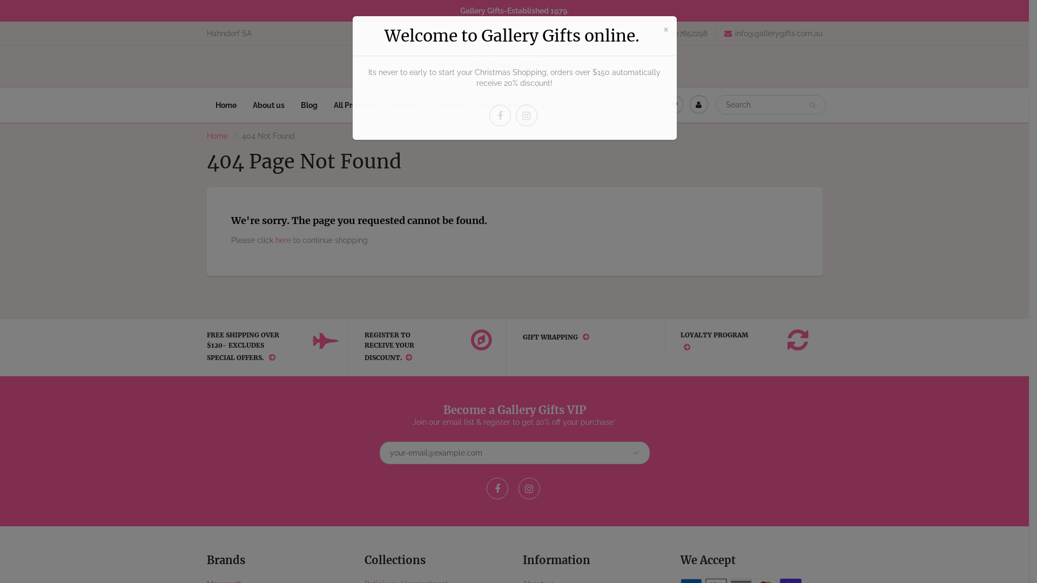  I want to click on Home, so click(226, 105).